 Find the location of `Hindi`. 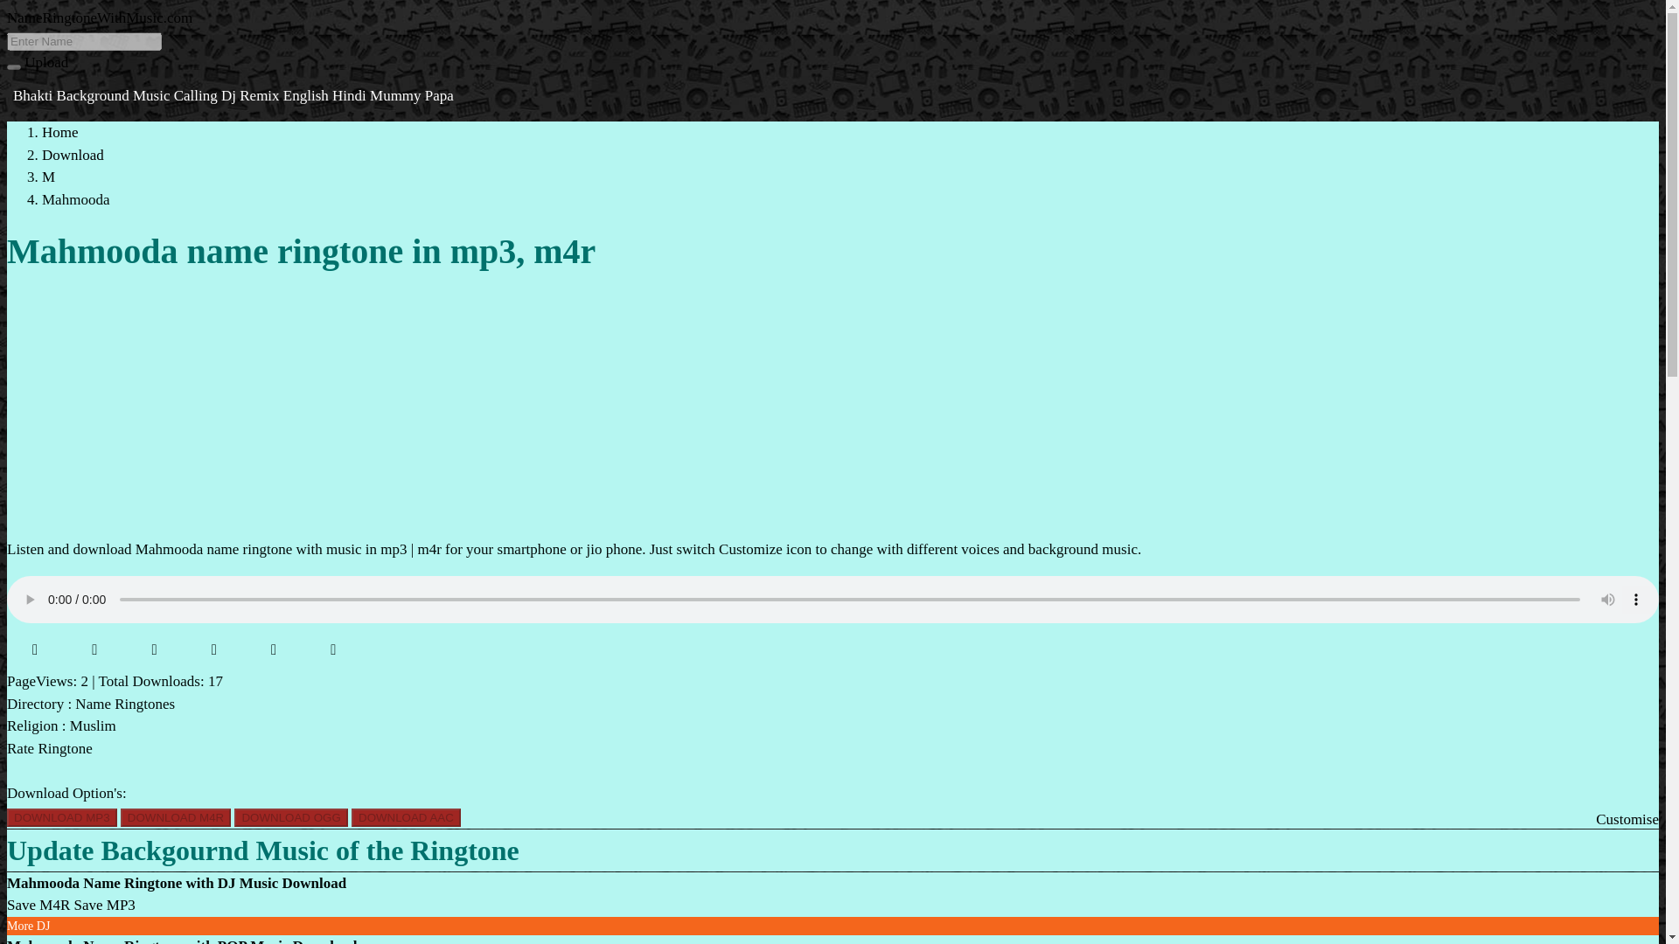

Hindi is located at coordinates (351, 95).